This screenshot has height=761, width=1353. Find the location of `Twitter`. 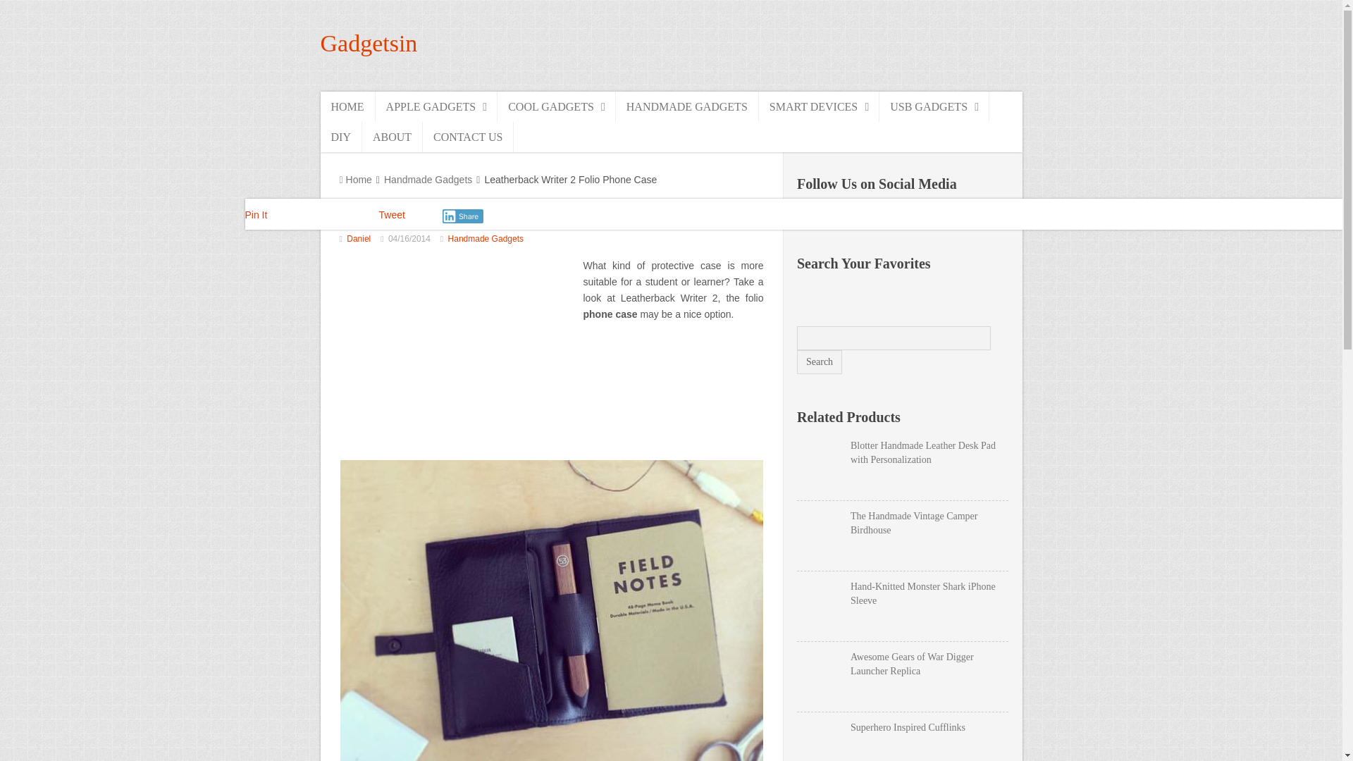

Twitter is located at coordinates (899, 217).